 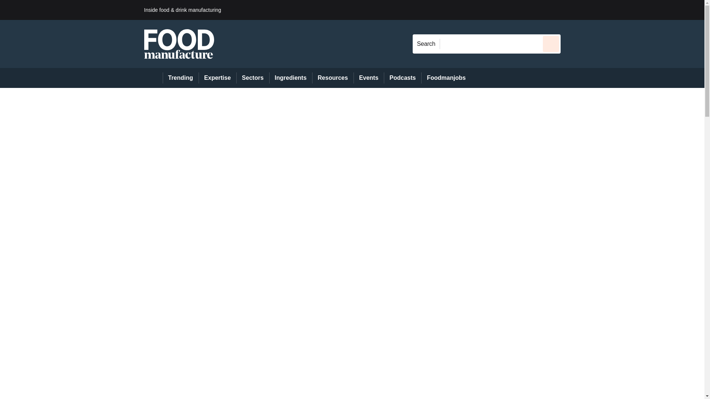 I want to click on Expertise, so click(x=217, y=78).